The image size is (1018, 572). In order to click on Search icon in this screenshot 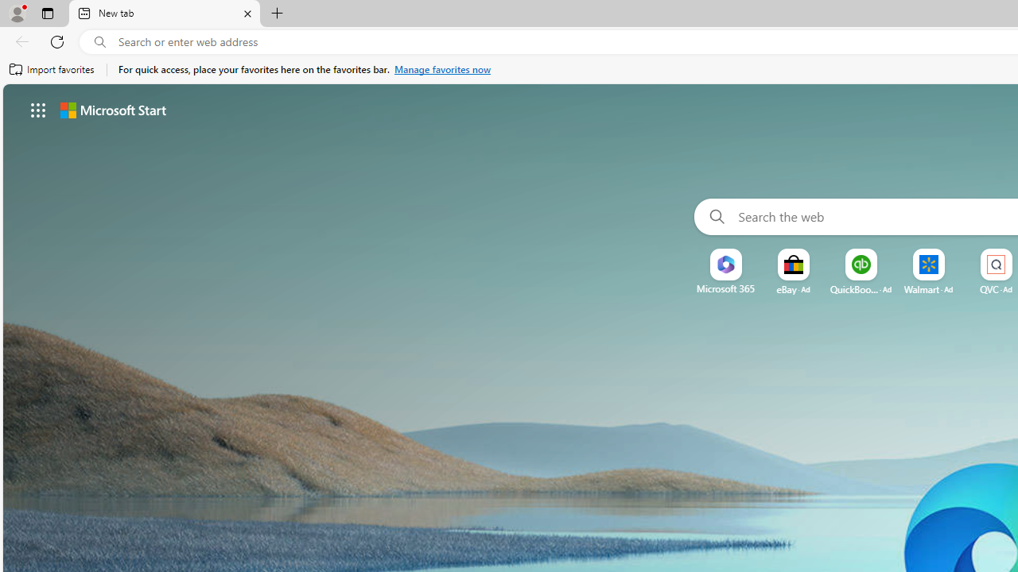, I will do `click(100, 42)`.